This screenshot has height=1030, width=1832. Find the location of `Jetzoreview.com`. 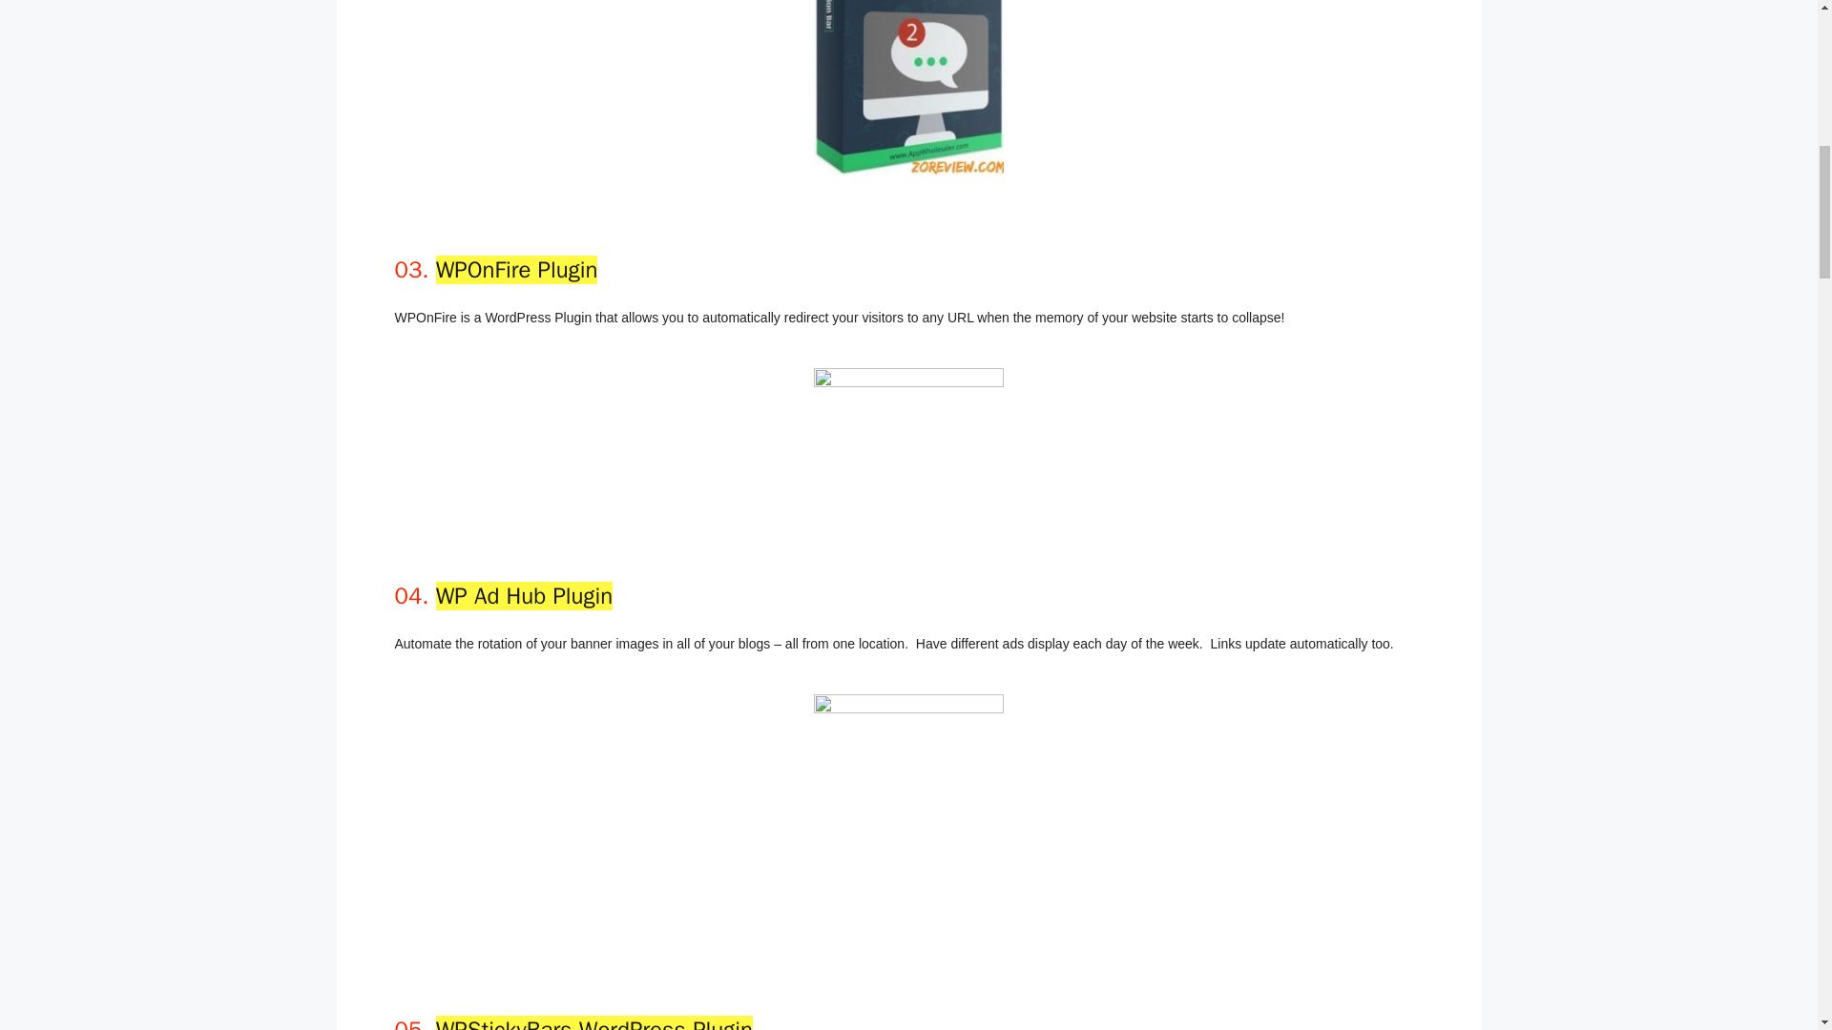

Jetzoreview.com is located at coordinates (908, 434).